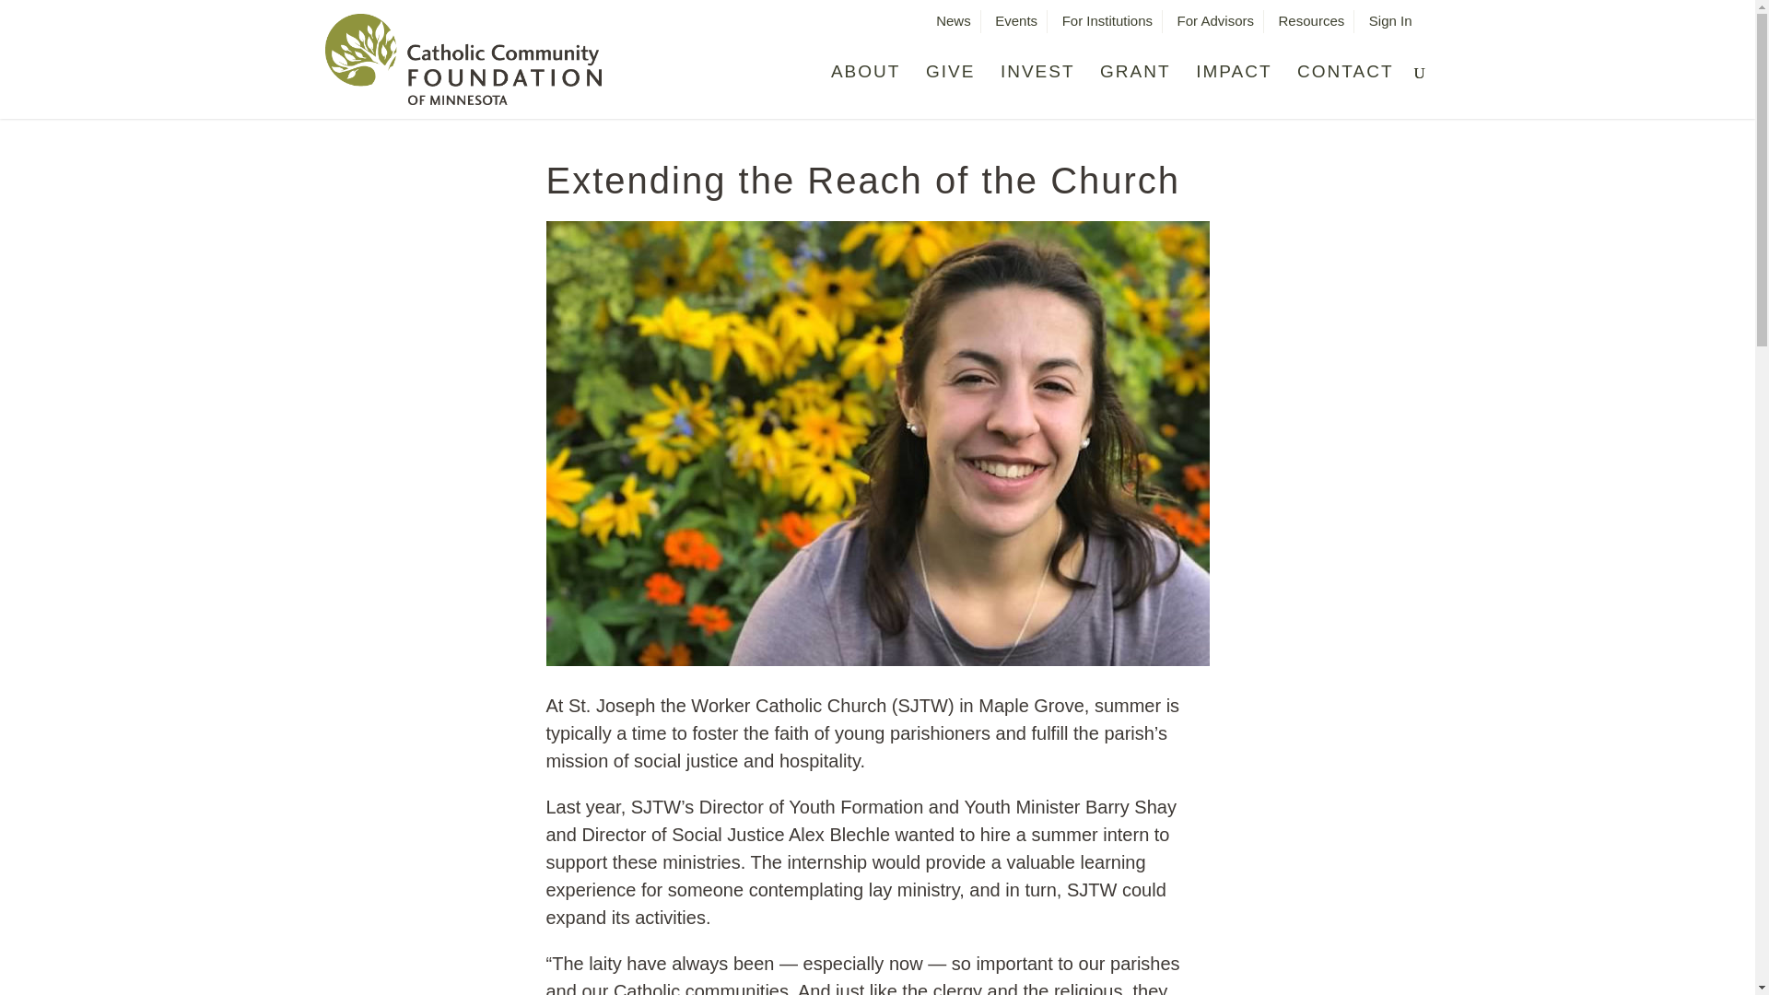 This screenshot has height=995, width=1769. Describe the element at coordinates (1390, 26) in the screenshot. I see `Sign In` at that location.